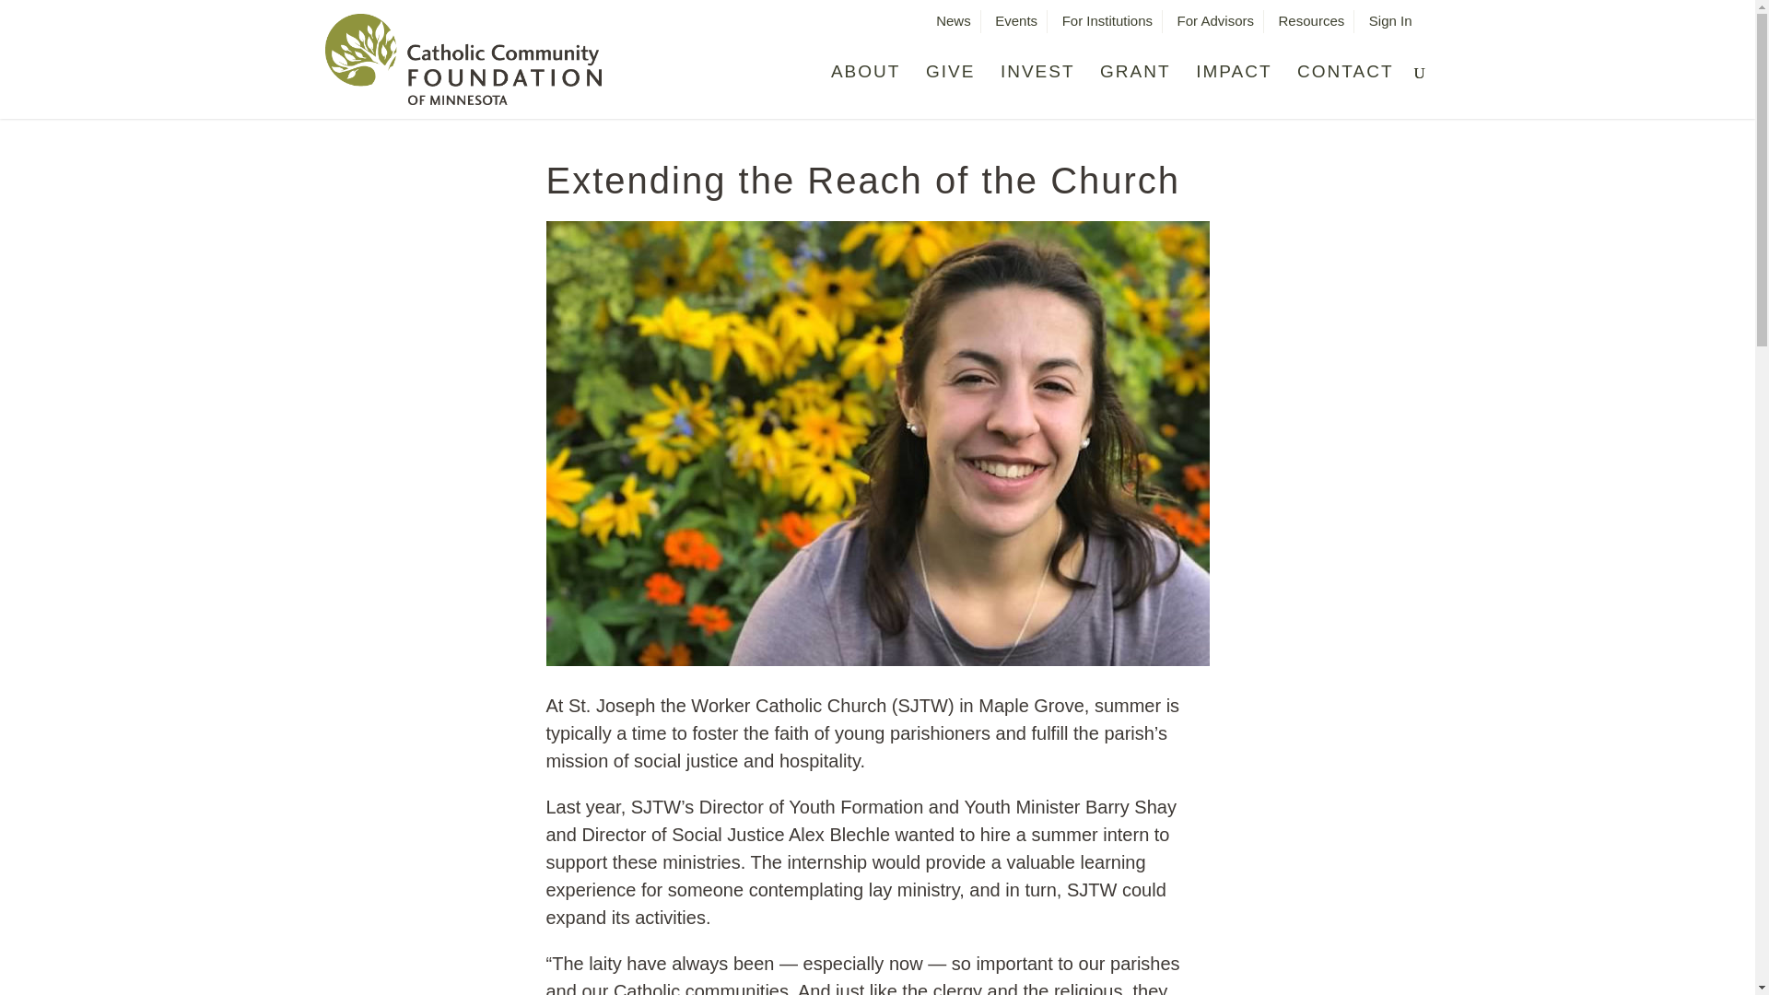 This screenshot has height=995, width=1769. Describe the element at coordinates (1390, 26) in the screenshot. I see `Sign In` at that location.